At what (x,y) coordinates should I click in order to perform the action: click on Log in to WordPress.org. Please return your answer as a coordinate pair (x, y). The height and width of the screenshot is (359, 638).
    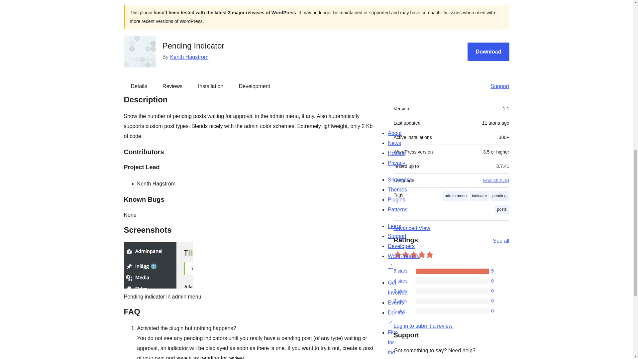
    Looking at the image, I should click on (423, 326).